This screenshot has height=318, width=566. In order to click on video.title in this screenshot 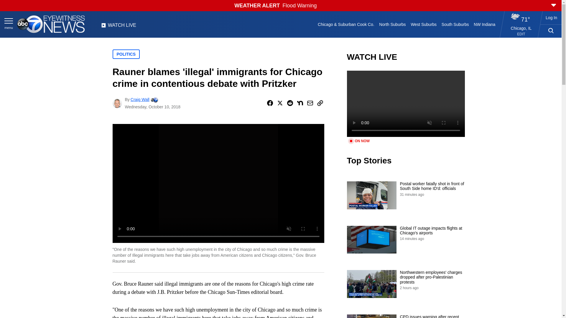, I will do `click(406, 104)`.